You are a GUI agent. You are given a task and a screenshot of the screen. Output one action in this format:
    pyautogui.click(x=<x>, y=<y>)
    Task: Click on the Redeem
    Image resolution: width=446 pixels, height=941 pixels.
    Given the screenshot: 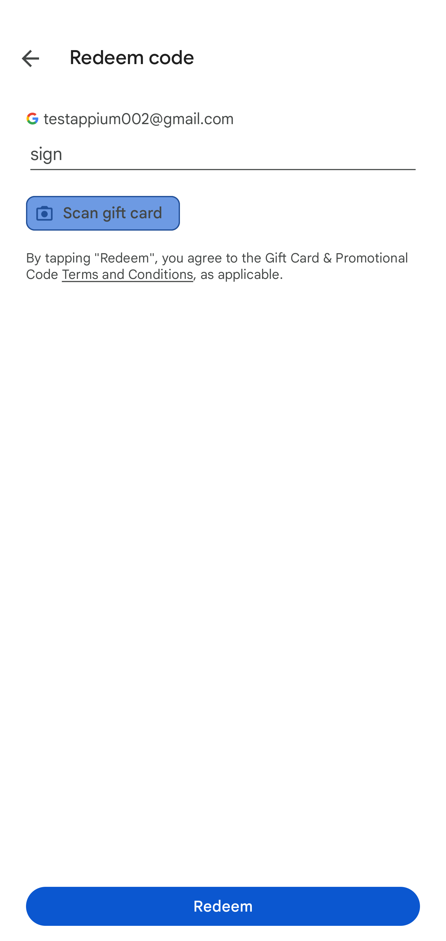 What is the action you would take?
    pyautogui.click(x=223, y=906)
    